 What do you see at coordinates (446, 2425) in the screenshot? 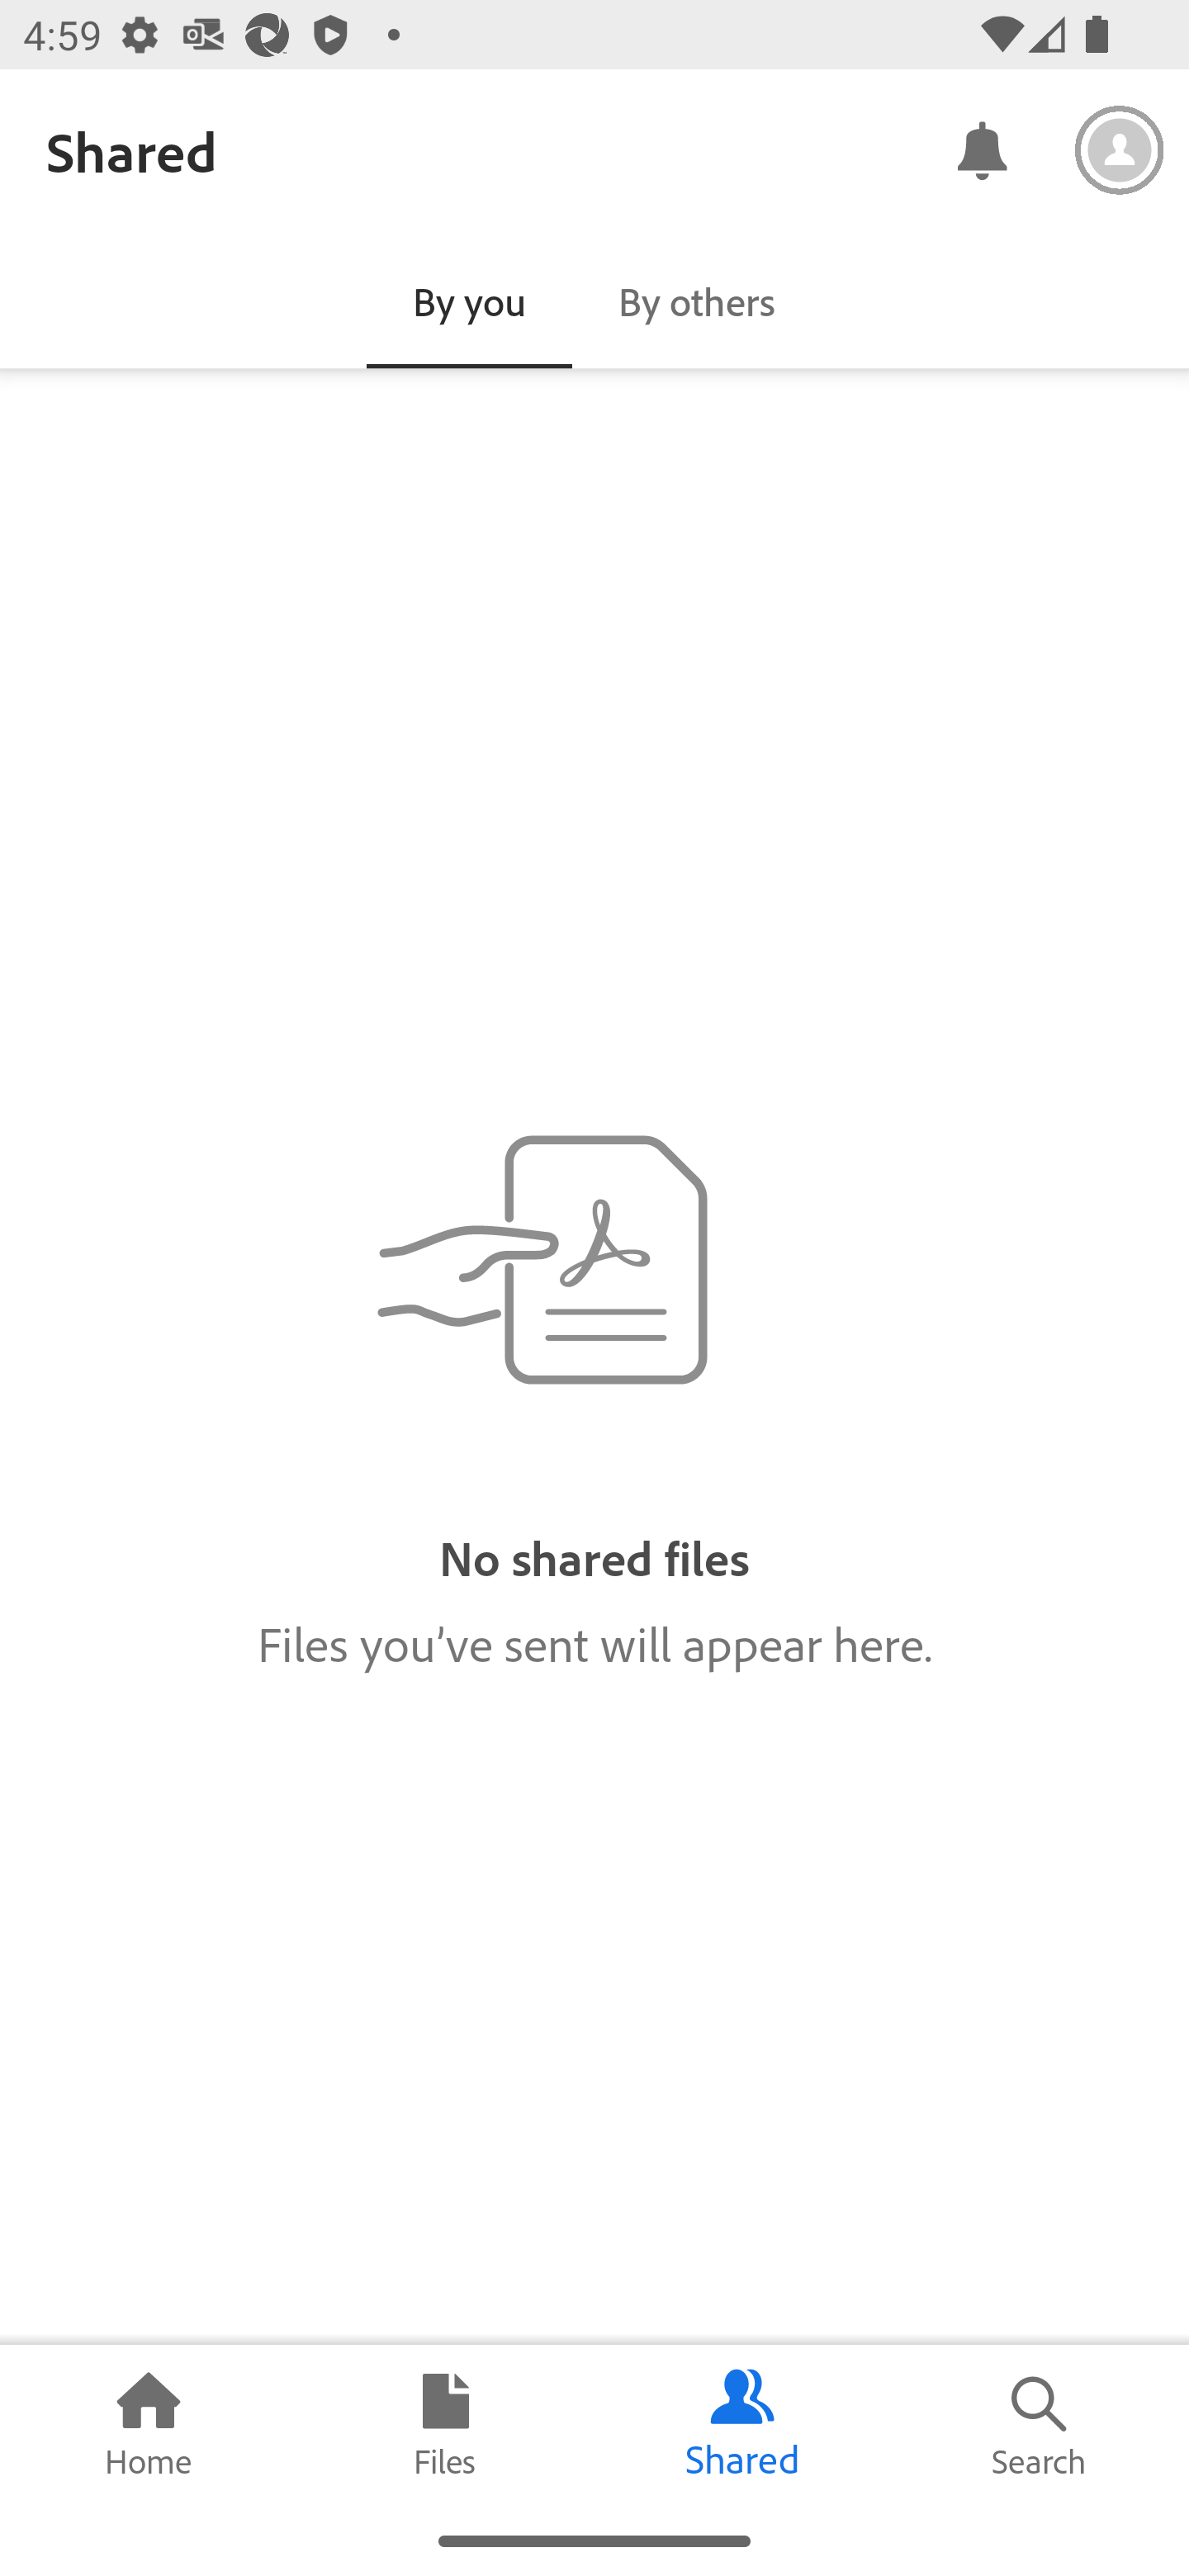
I see `Files` at bounding box center [446, 2425].